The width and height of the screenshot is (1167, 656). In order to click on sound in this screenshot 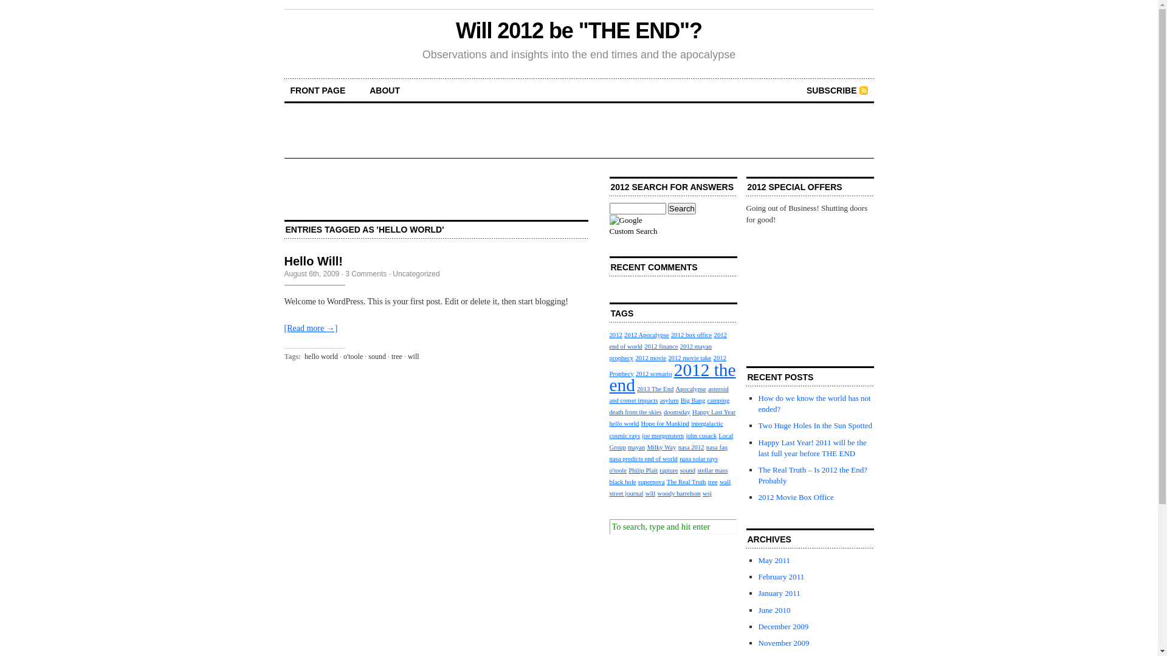, I will do `click(377, 357)`.